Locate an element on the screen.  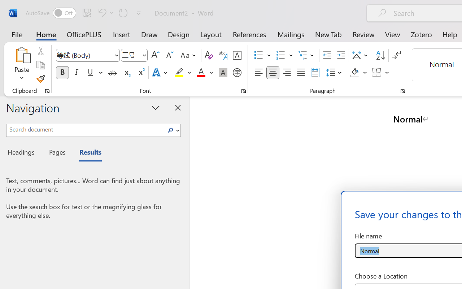
Results is located at coordinates (87, 153).